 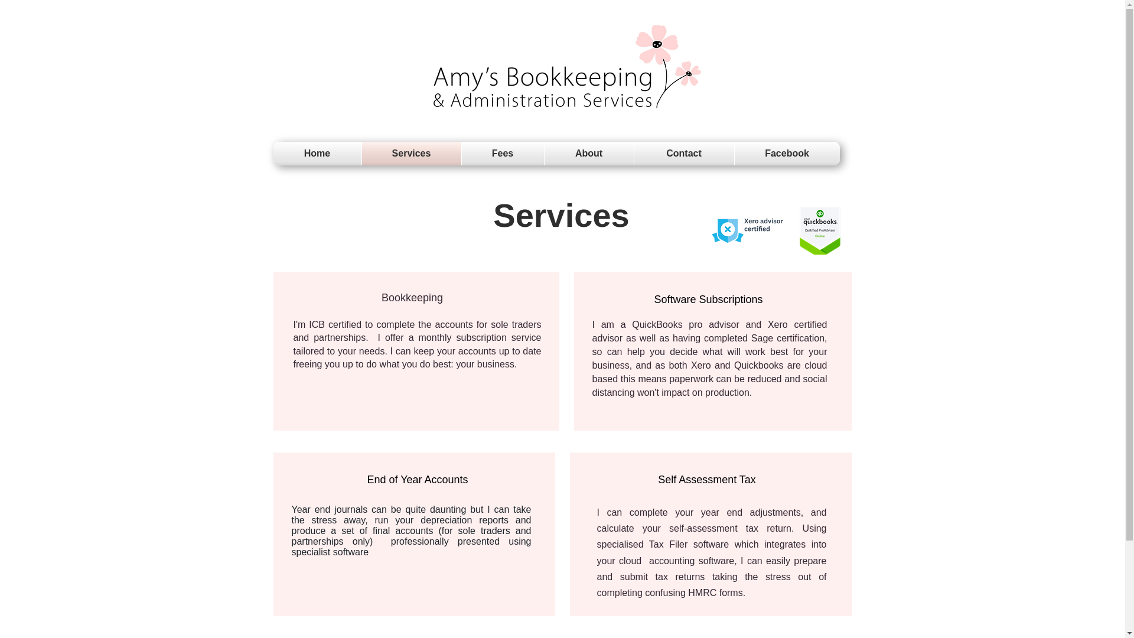 I want to click on Fees, so click(x=503, y=153).